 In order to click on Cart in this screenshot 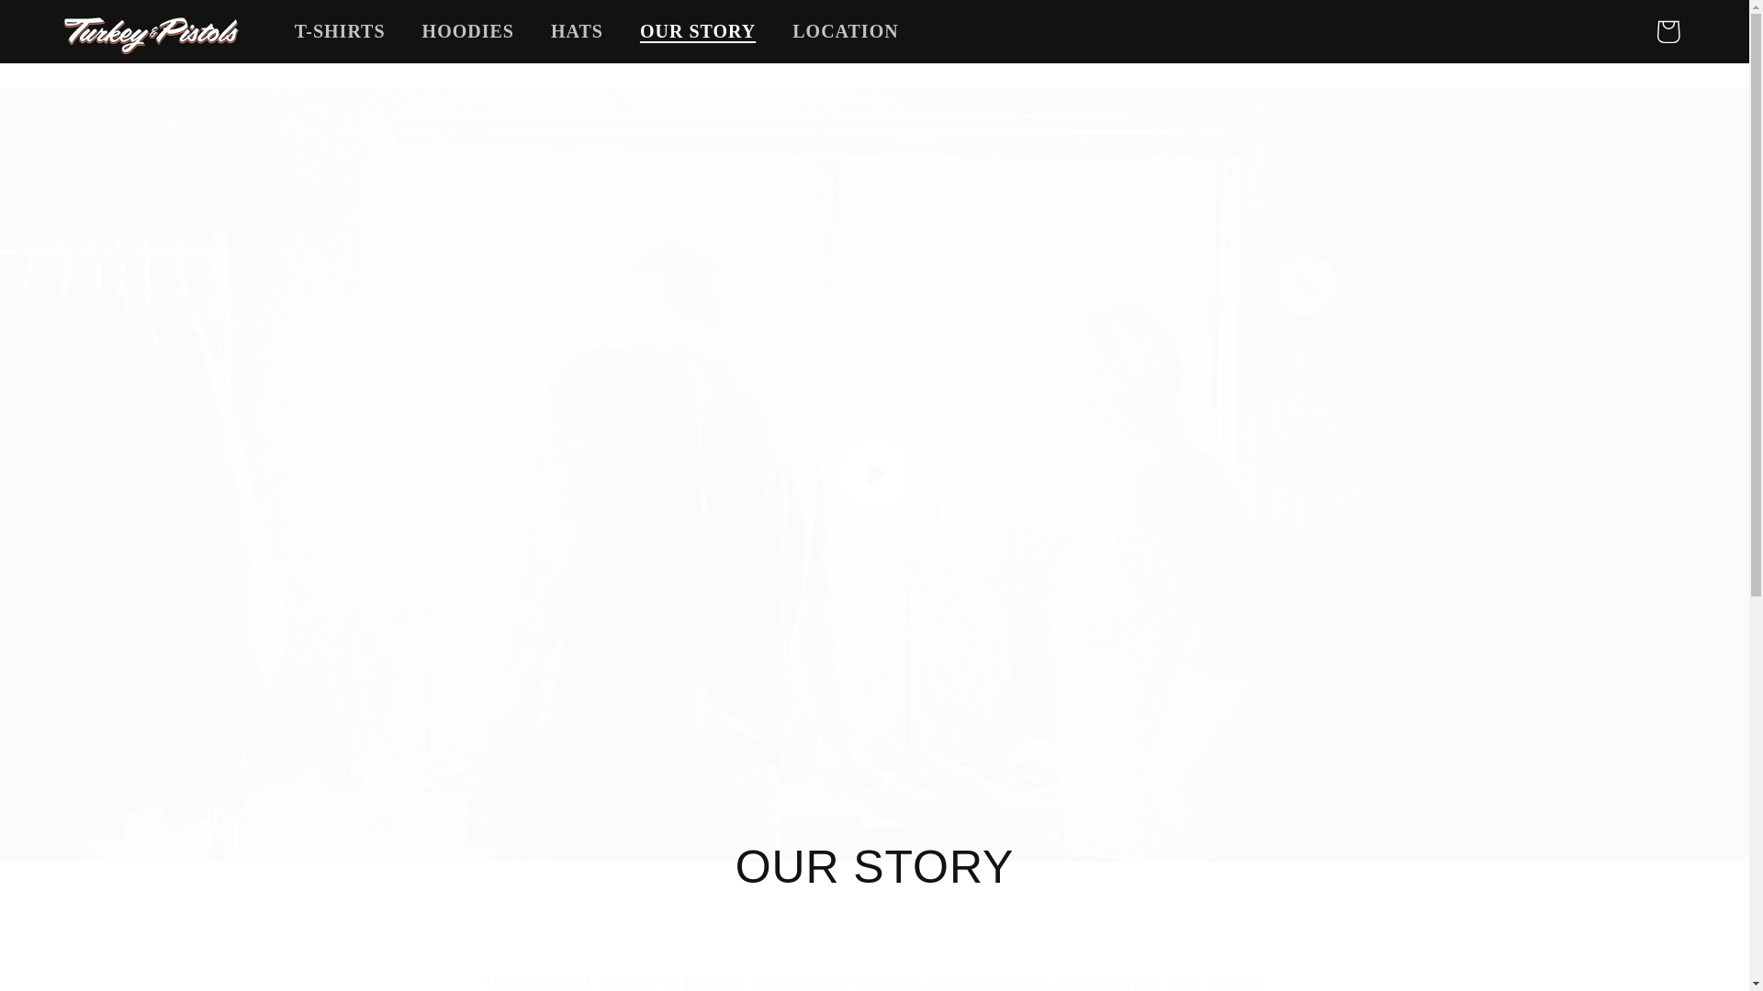, I will do `click(1668, 31)`.